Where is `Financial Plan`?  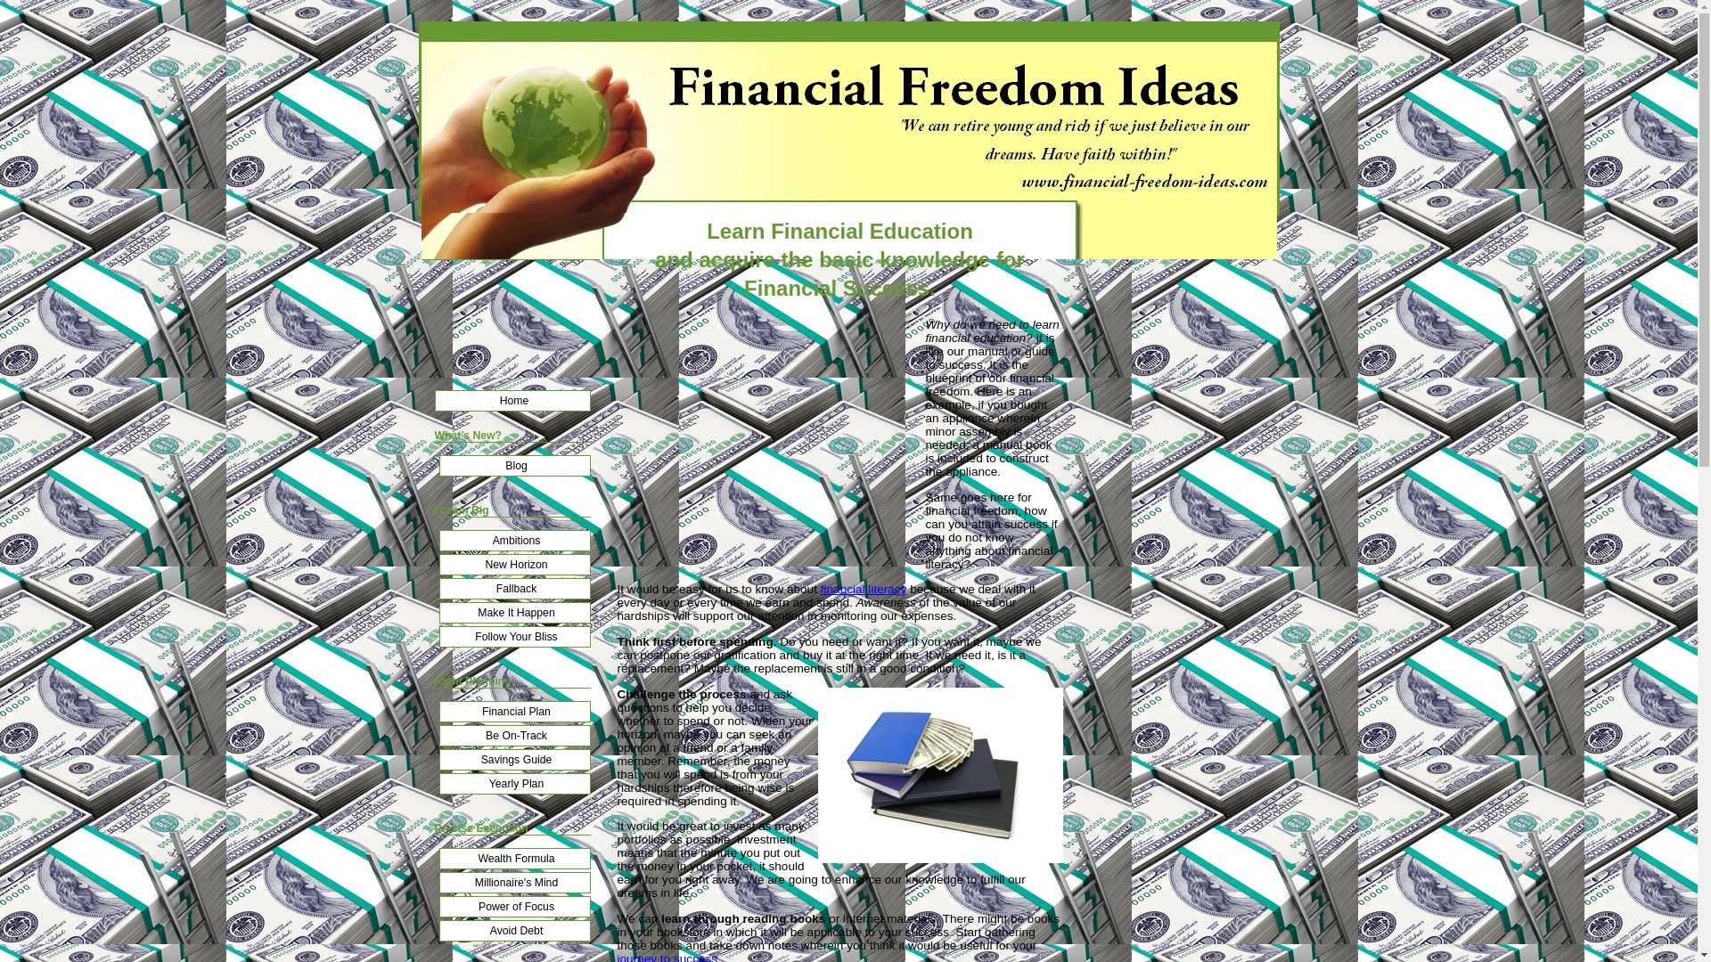 Financial Plan is located at coordinates (513, 712).